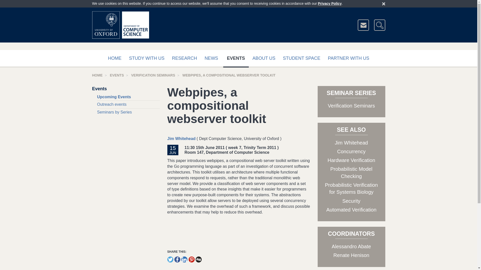 Image resolution: width=481 pixels, height=270 pixels. What do you see at coordinates (185, 58) in the screenshot?
I see `RESEARCH` at bounding box center [185, 58].